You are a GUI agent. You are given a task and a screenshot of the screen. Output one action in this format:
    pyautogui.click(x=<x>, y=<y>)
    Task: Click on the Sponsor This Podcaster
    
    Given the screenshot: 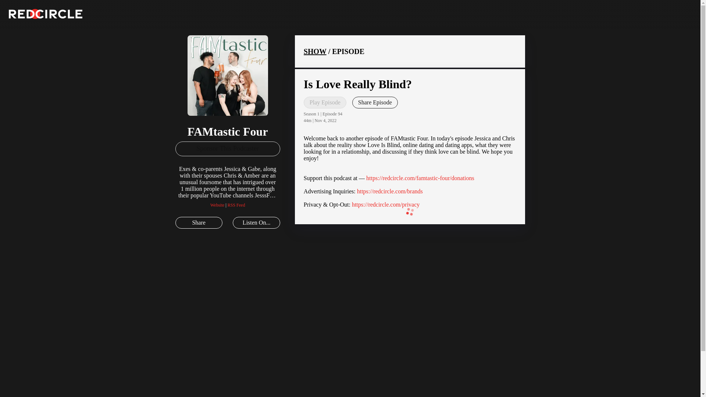 What is the action you would take?
    pyautogui.click(x=227, y=149)
    